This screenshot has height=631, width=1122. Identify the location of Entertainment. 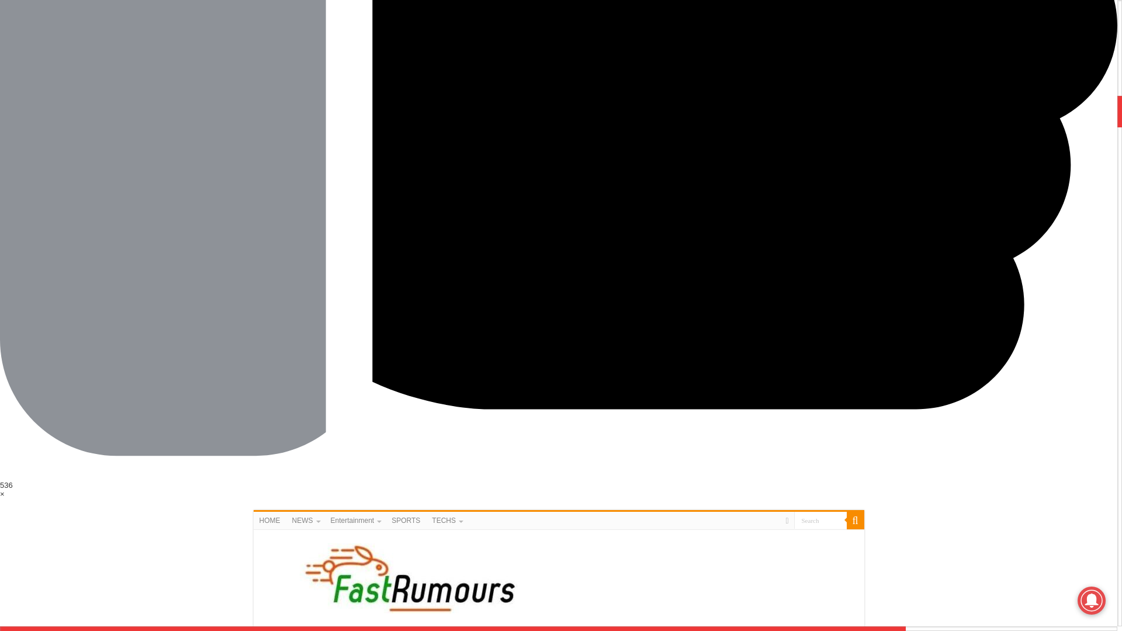
(365, 629).